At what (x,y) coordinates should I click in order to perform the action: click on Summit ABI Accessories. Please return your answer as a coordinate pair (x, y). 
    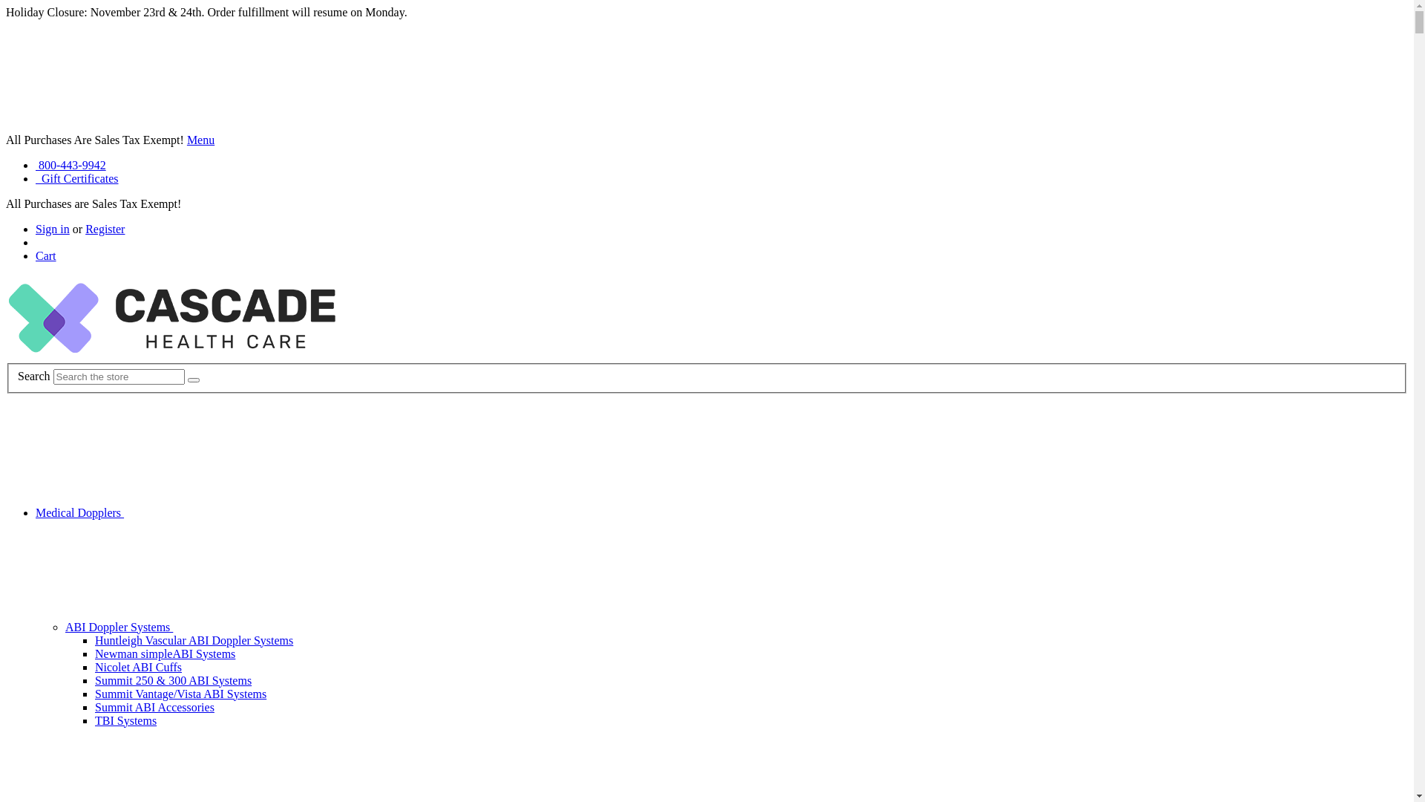
    Looking at the image, I should click on (154, 707).